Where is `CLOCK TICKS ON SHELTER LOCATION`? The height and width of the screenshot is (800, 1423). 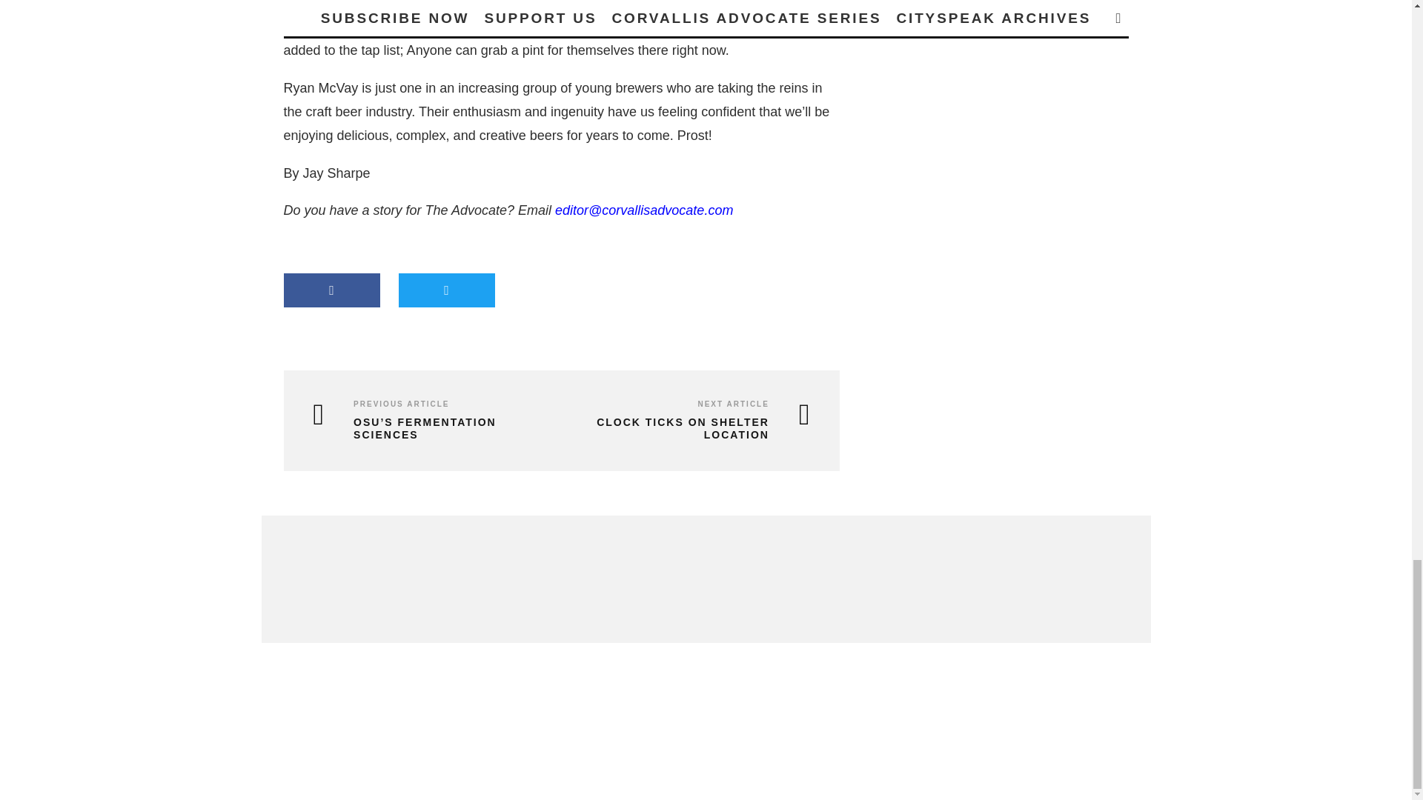
CLOCK TICKS ON SHELTER LOCATION is located at coordinates (689, 428).